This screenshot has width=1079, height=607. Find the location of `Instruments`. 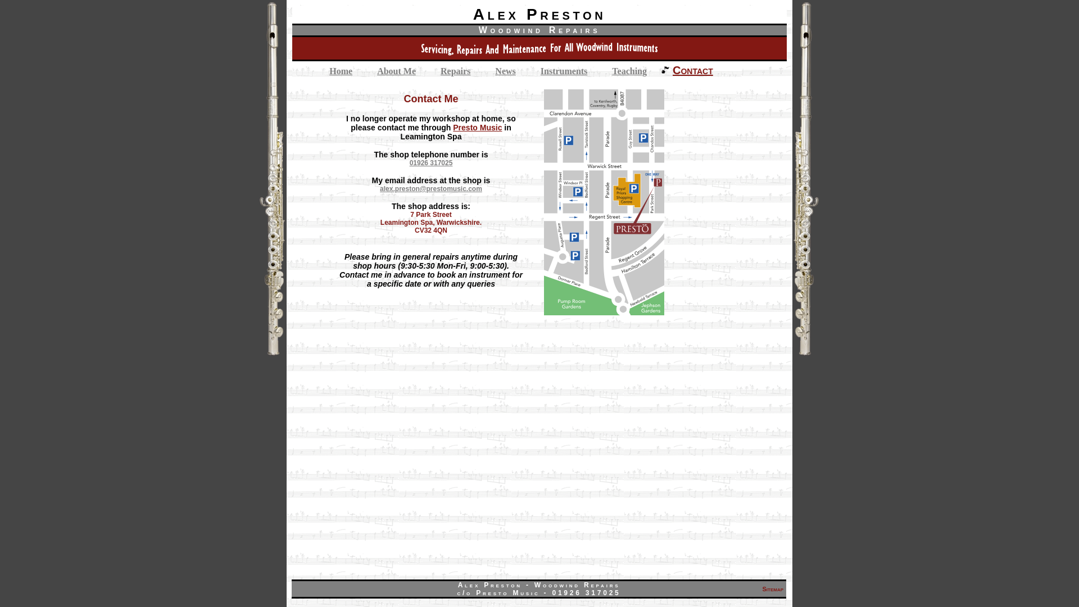

Instruments is located at coordinates (564, 71).